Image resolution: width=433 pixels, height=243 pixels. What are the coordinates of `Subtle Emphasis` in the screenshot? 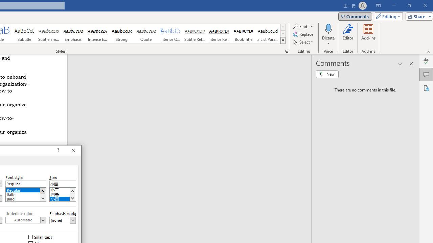 It's located at (49, 34).